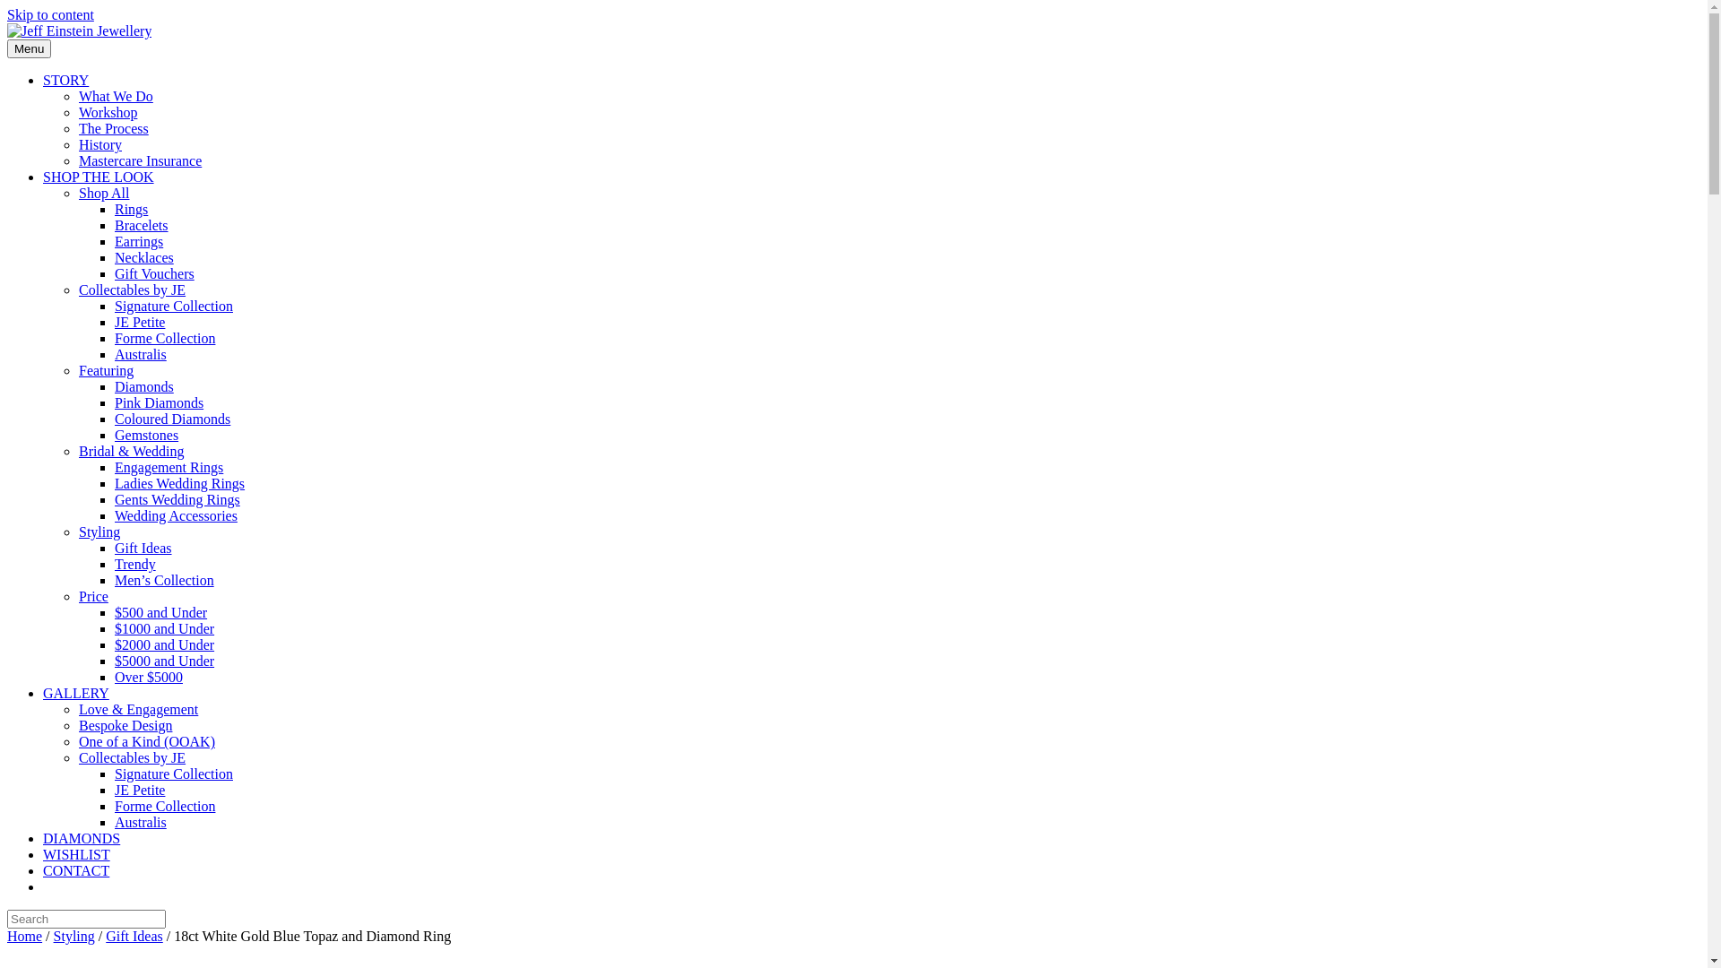  Describe the element at coordinates (76, 871) in the screenshot. I see `CONTACT` at that location.